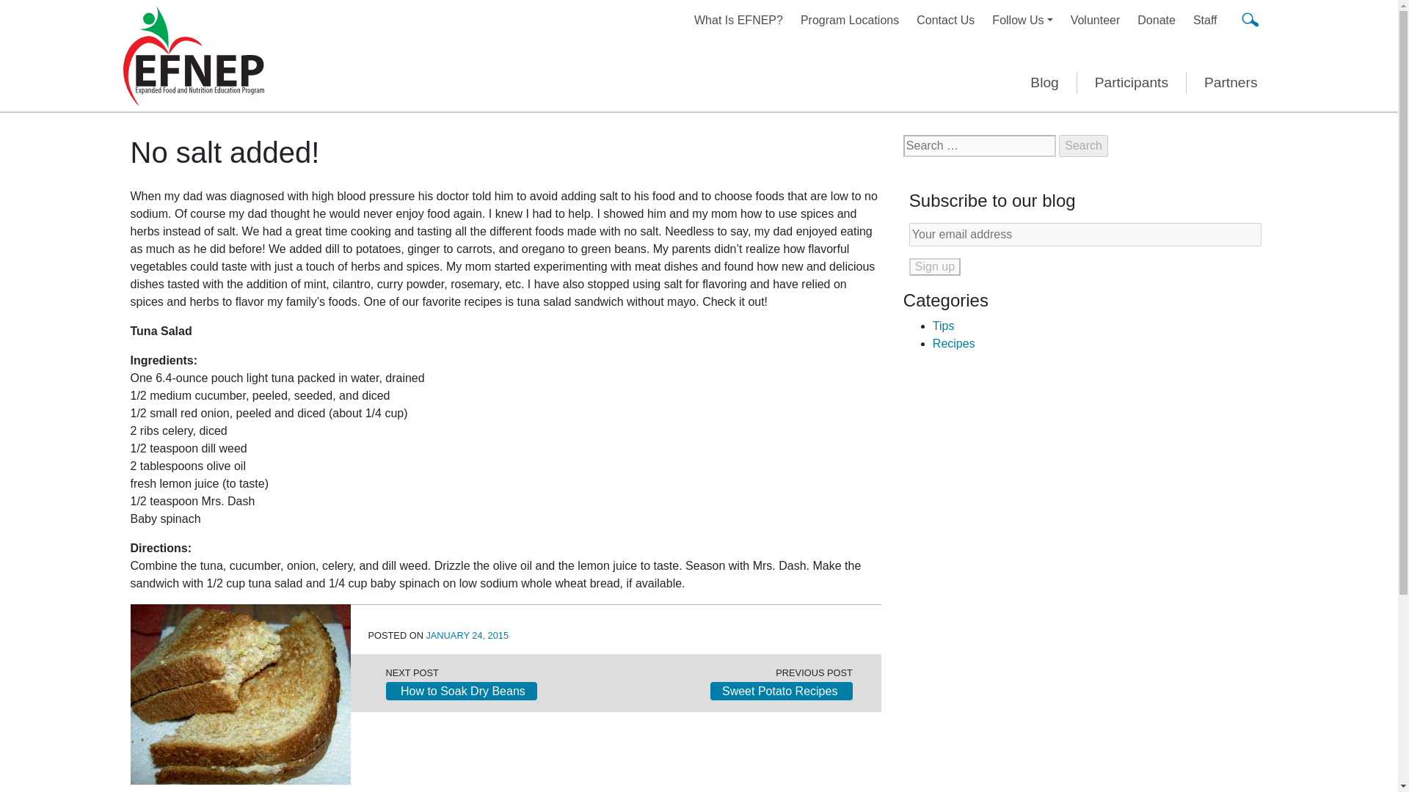  What do you see at coordinates (461, 691) in the screenshot?
I see ` How to Soak Dry Beans` at bounding box center [461, 691].